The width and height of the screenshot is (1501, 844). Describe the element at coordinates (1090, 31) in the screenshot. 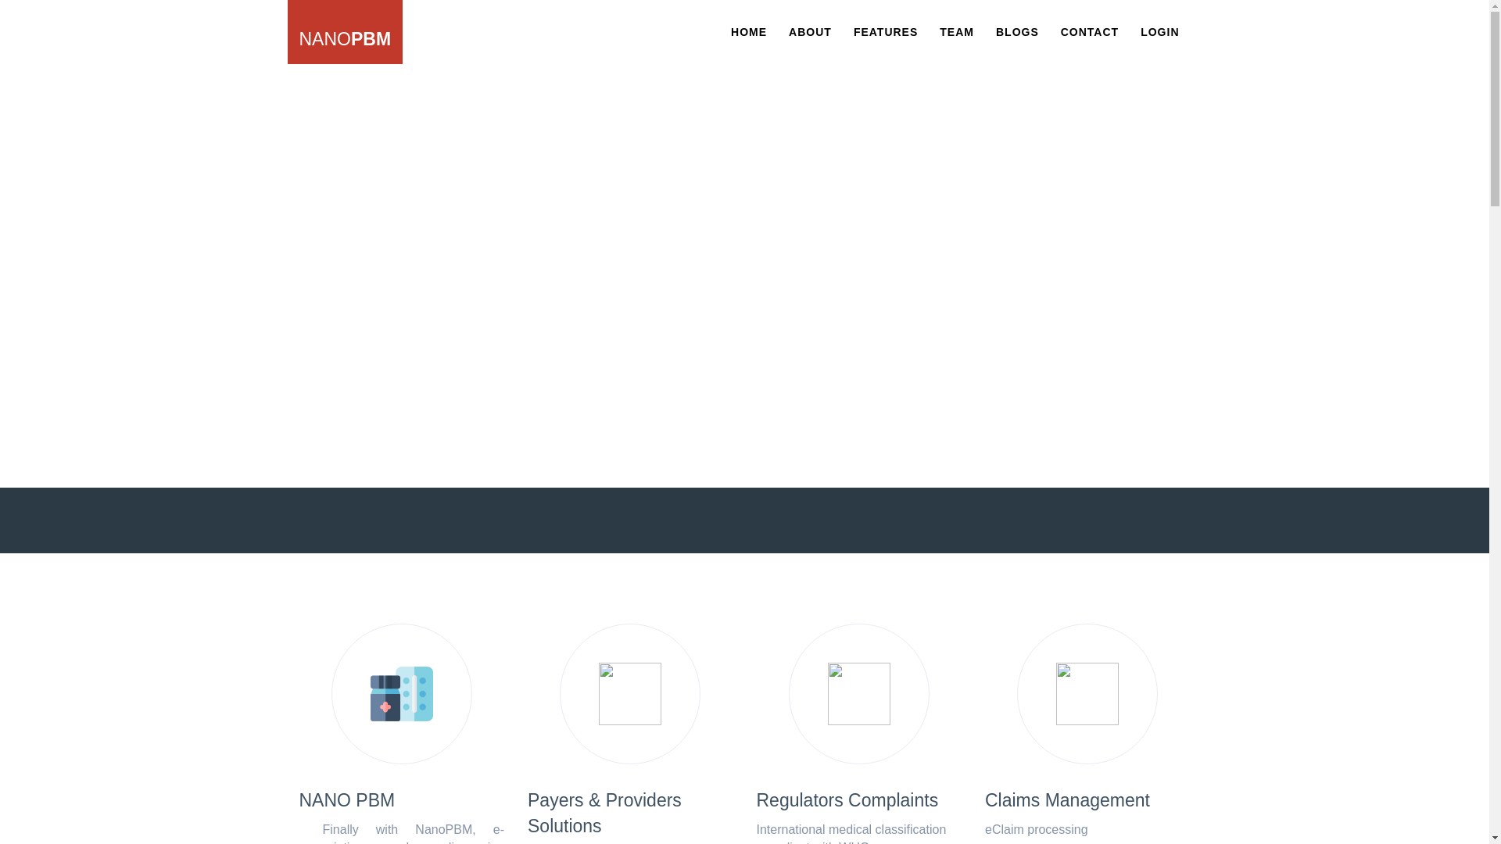

I see `CONTACT` at that location.